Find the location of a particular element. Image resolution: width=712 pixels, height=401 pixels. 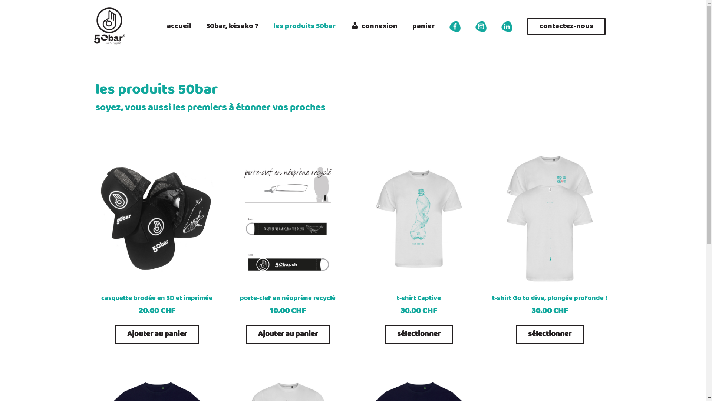

panier is located at coordinates (423, 26).